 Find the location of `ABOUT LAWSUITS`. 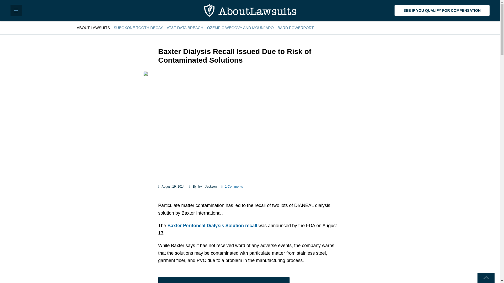

ABOUT LAWSUITS is located at coordinates (94, 28).